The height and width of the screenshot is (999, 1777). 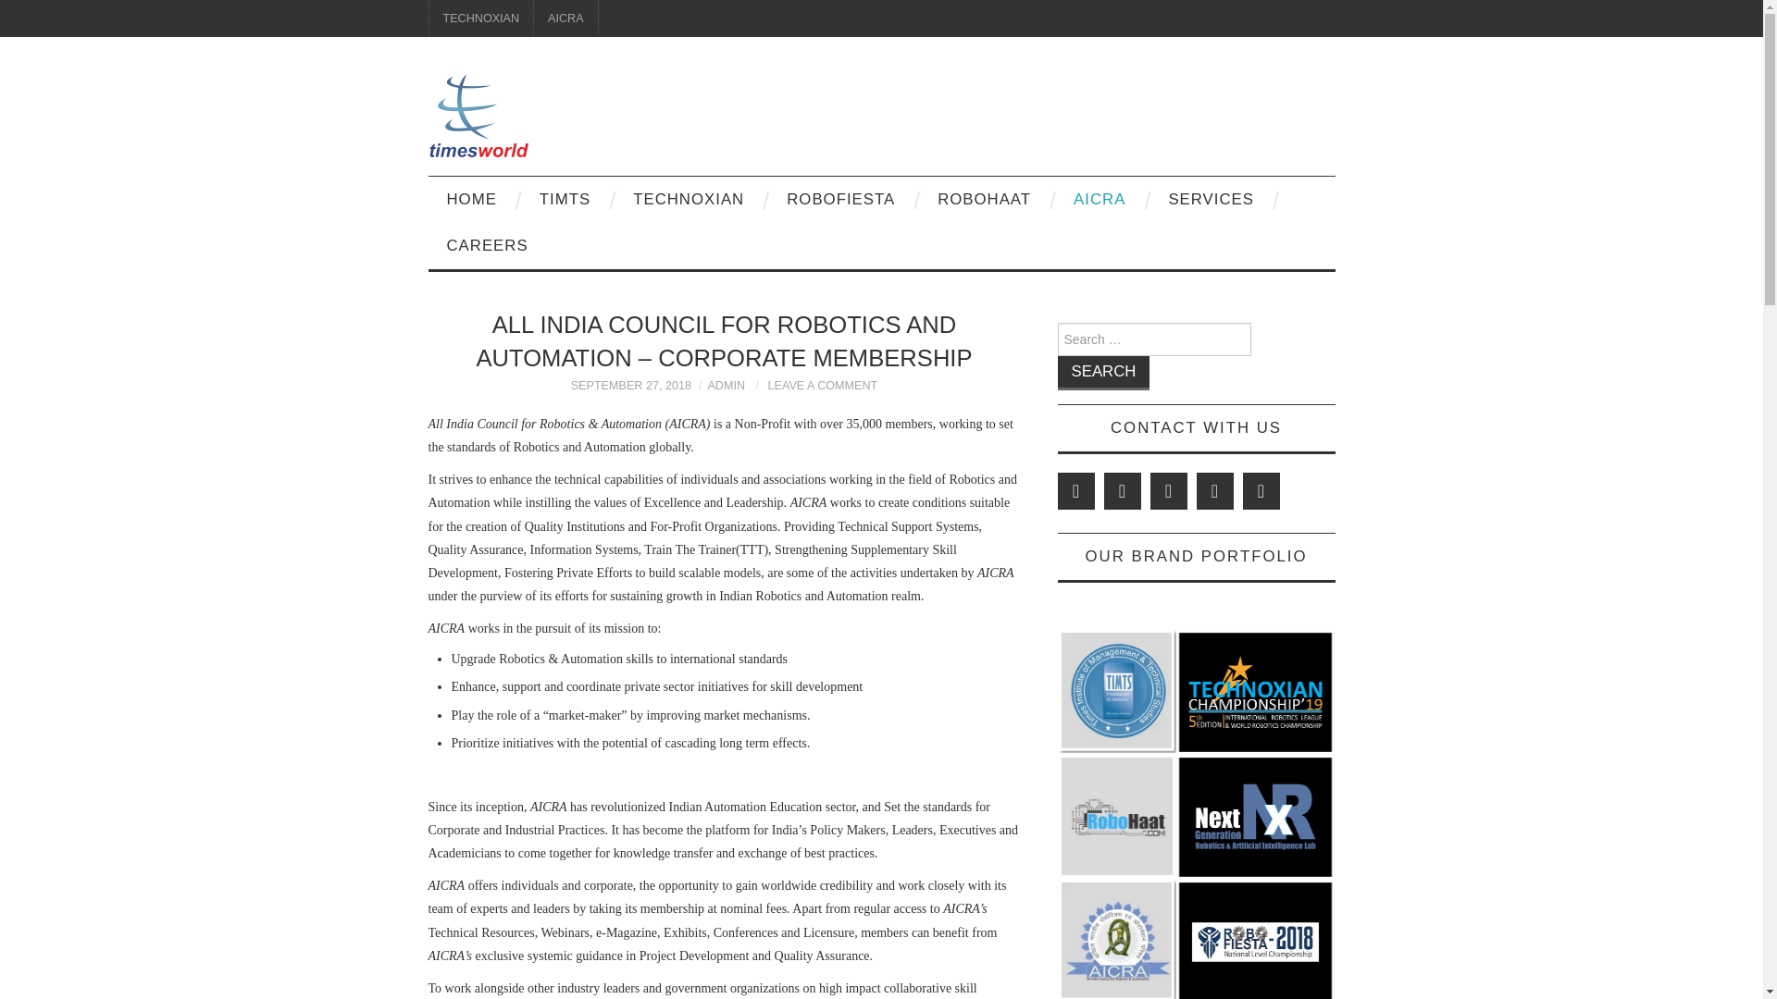 What do you see at coordinates (1168, 490) in the screenshot?
I see `LinkedIn` at bounding box center [1168, 490].